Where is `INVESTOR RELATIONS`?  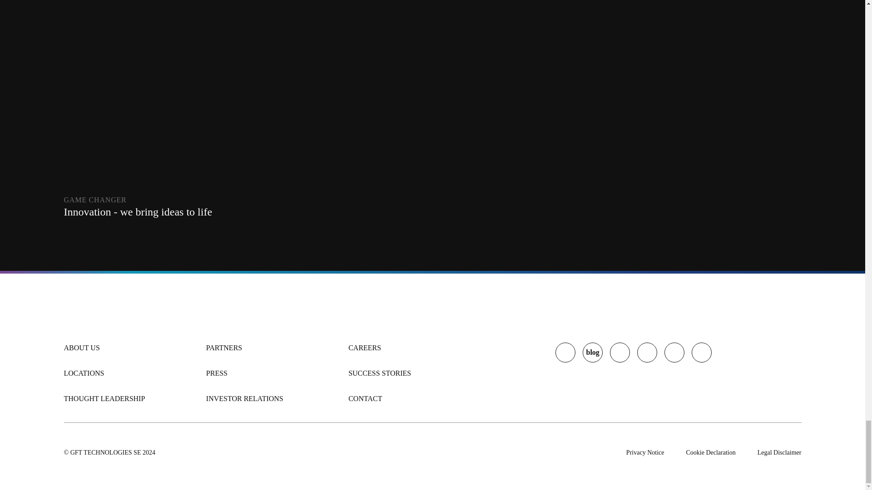 INVESTOR RELATIONS is located at coordinates (244, 399).